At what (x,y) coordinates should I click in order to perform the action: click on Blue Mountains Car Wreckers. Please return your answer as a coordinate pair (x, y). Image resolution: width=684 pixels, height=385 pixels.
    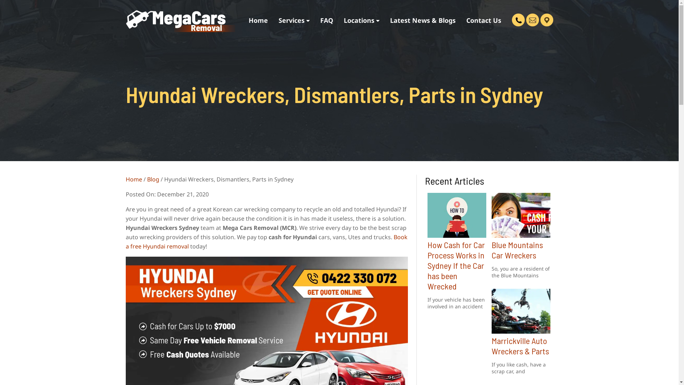
    Looking at the image, I should click on (517, 250).